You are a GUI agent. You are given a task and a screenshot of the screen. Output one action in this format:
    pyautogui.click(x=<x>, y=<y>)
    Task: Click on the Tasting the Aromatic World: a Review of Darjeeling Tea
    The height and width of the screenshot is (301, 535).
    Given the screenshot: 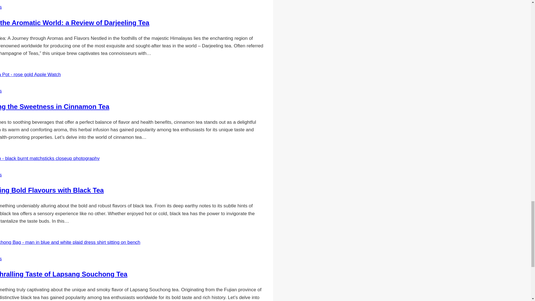 What is the action you would take?
    pyautogui.click(x=75, y=23)
    